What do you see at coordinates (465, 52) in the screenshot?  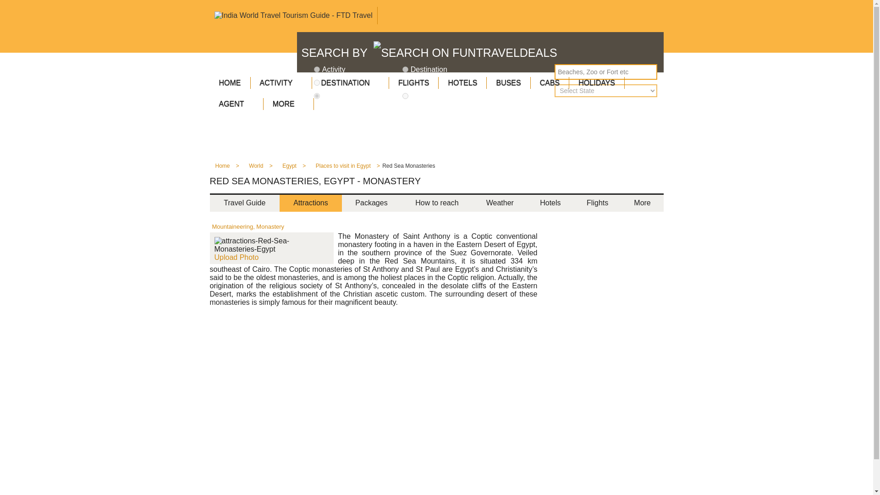 I see `Search on Fun Travel Deals` at bounding box center [465, 52].